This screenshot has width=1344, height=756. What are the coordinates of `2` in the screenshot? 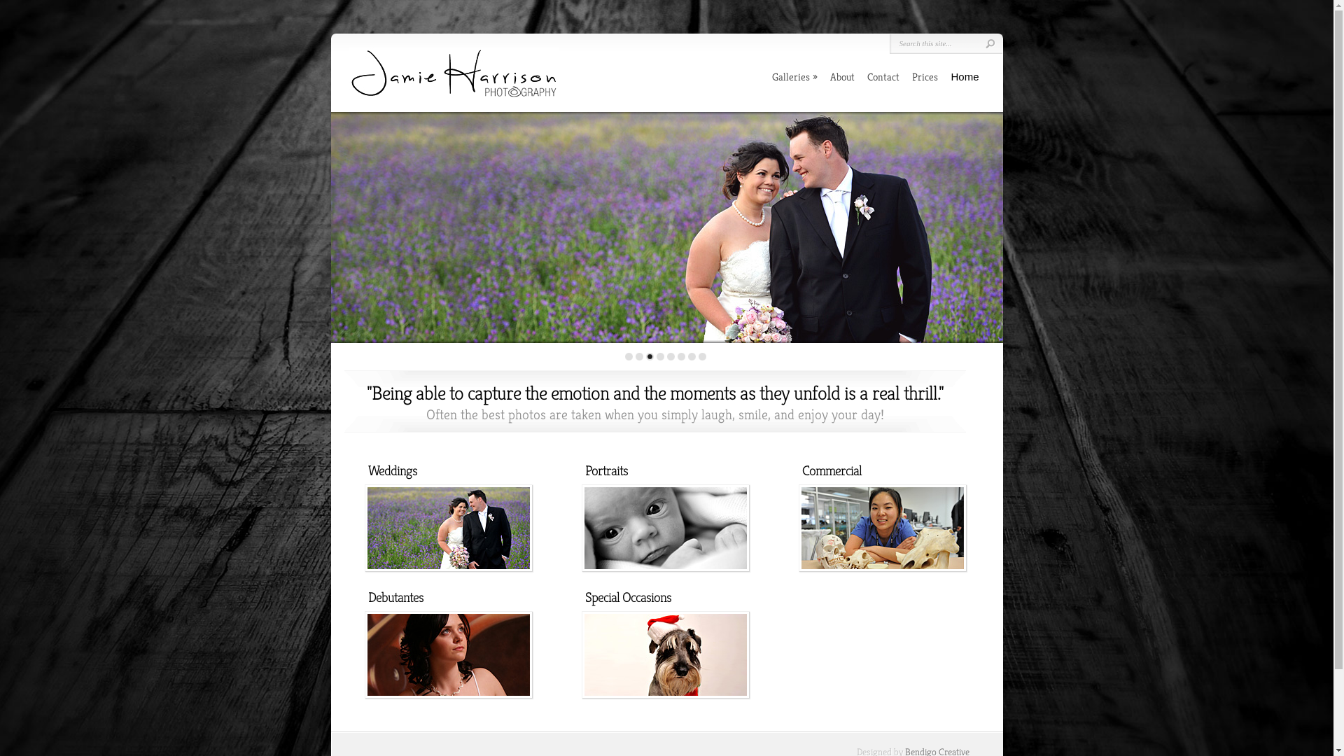 It's located at (640, 357).